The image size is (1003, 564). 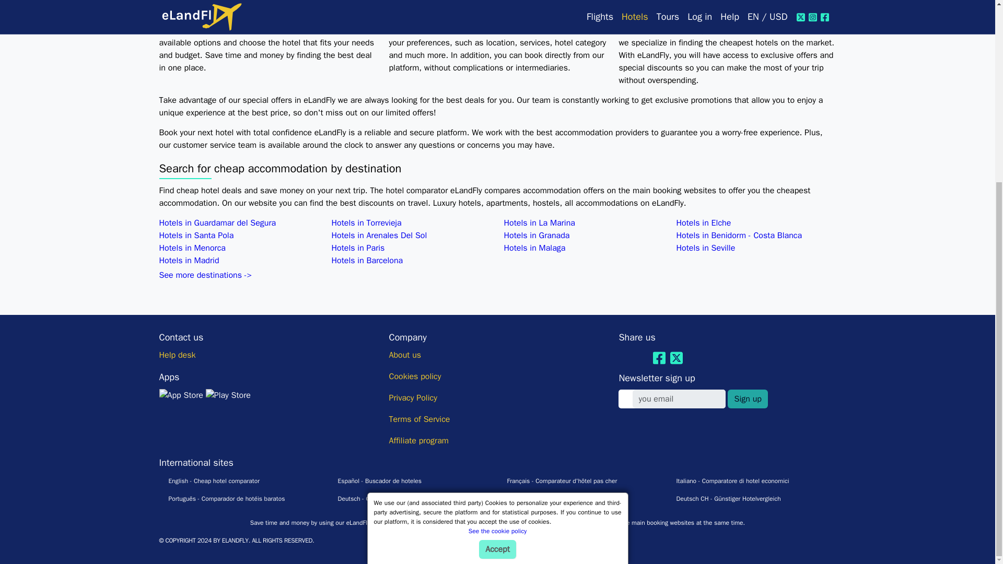 What do you see at coordinates (536, 235) in the screenshot?
I see `Hotels in Granada` at bounding box center [536, 235].